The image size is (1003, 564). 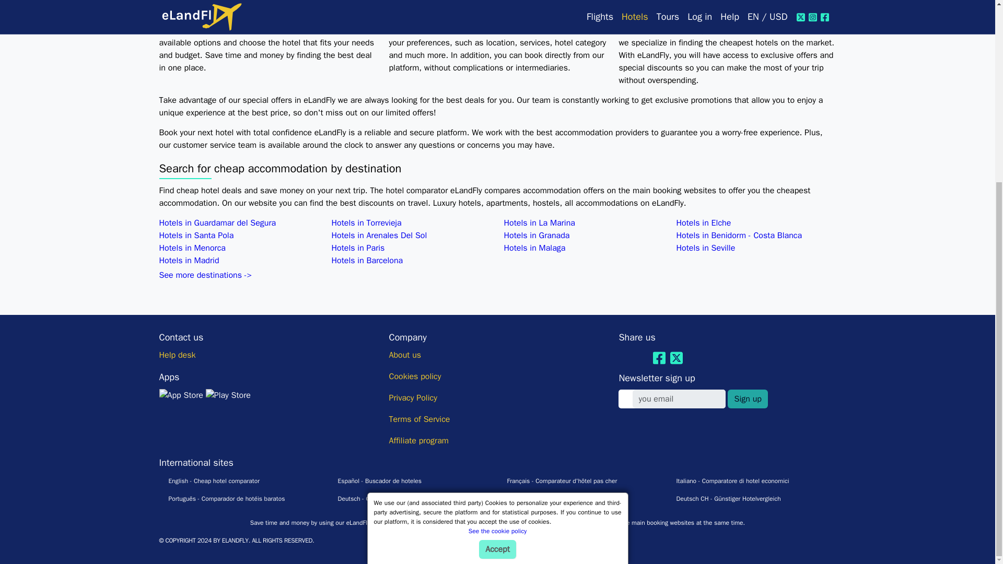 What do you see at coordinates (536, 235) in the screenshot?
I see `Hotels in Granada` at bounding box center [536, 235].